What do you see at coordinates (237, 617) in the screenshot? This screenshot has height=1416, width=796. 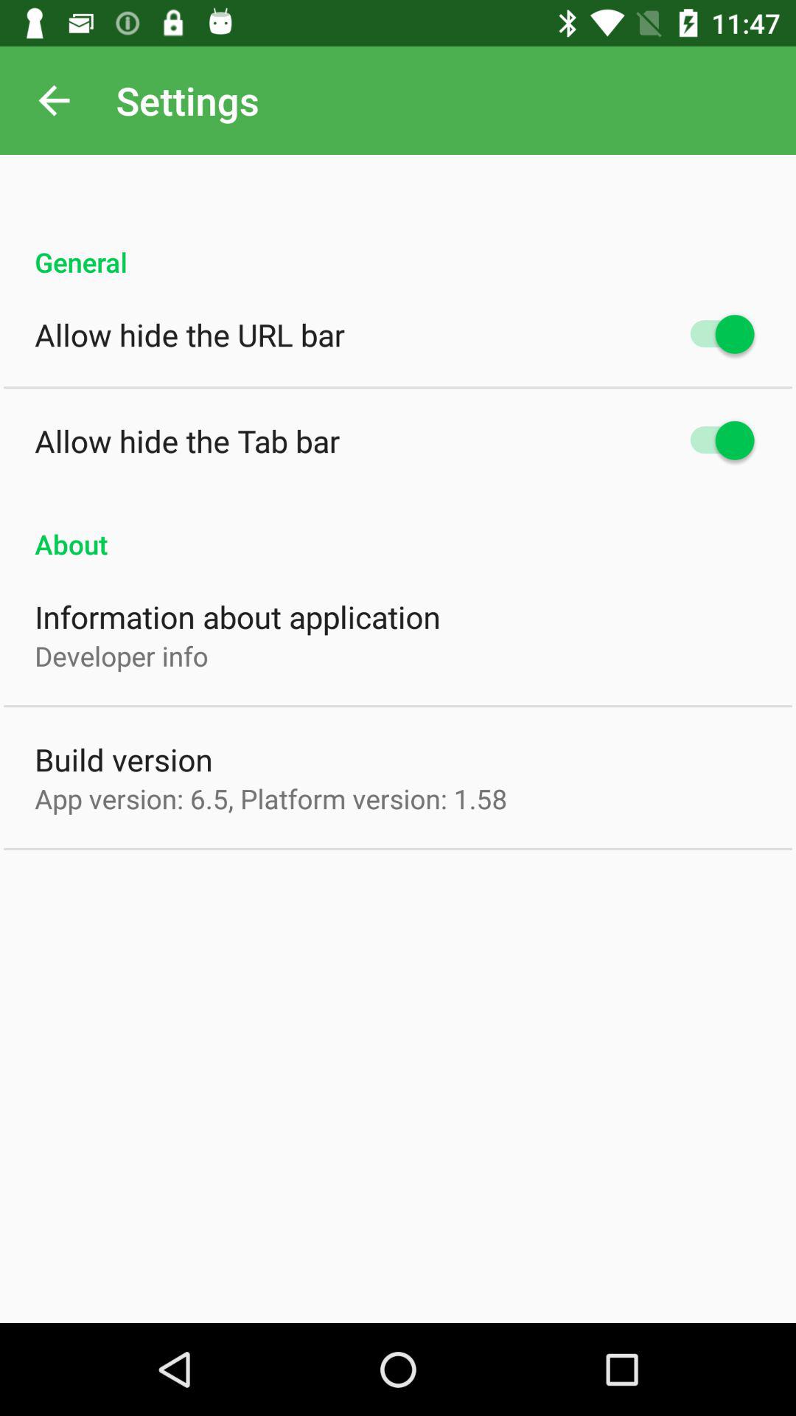 I see `select icon above developer info icon` at bounding box center [237, 617].